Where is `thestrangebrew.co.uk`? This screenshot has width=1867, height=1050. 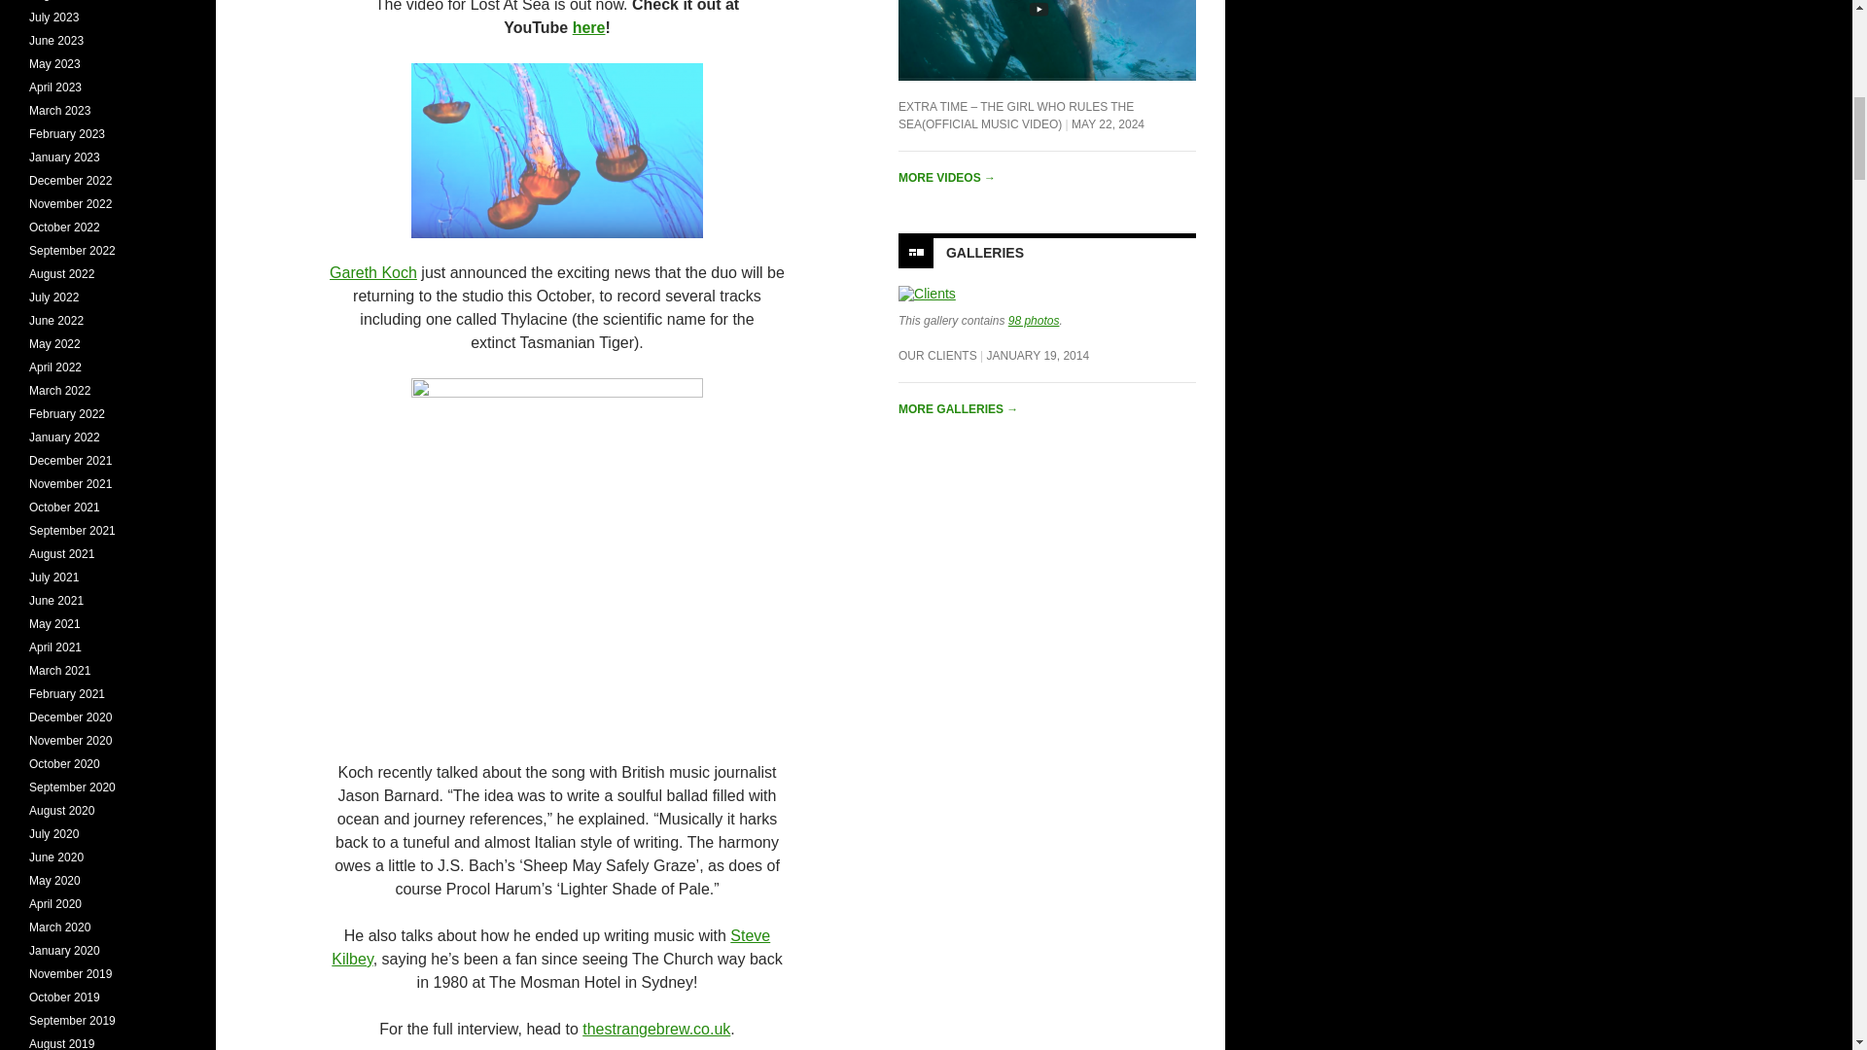 thestrangebrew.co.uk is located at coordinates (655, 1029).